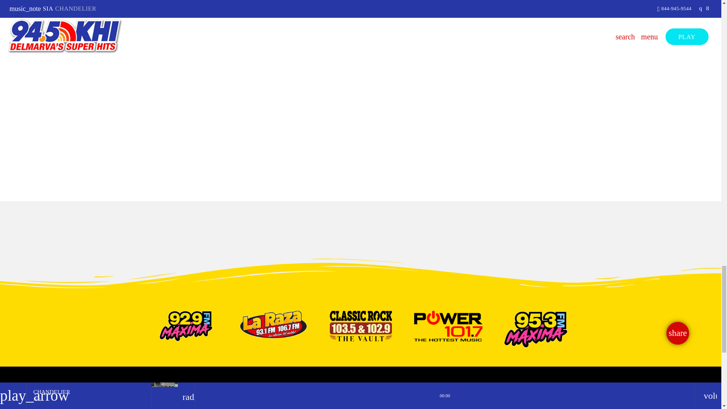  What do you see at coordinates (361, 326) in the screenshot?
I see `thevaultrocks` at bounding box center [361, 326].